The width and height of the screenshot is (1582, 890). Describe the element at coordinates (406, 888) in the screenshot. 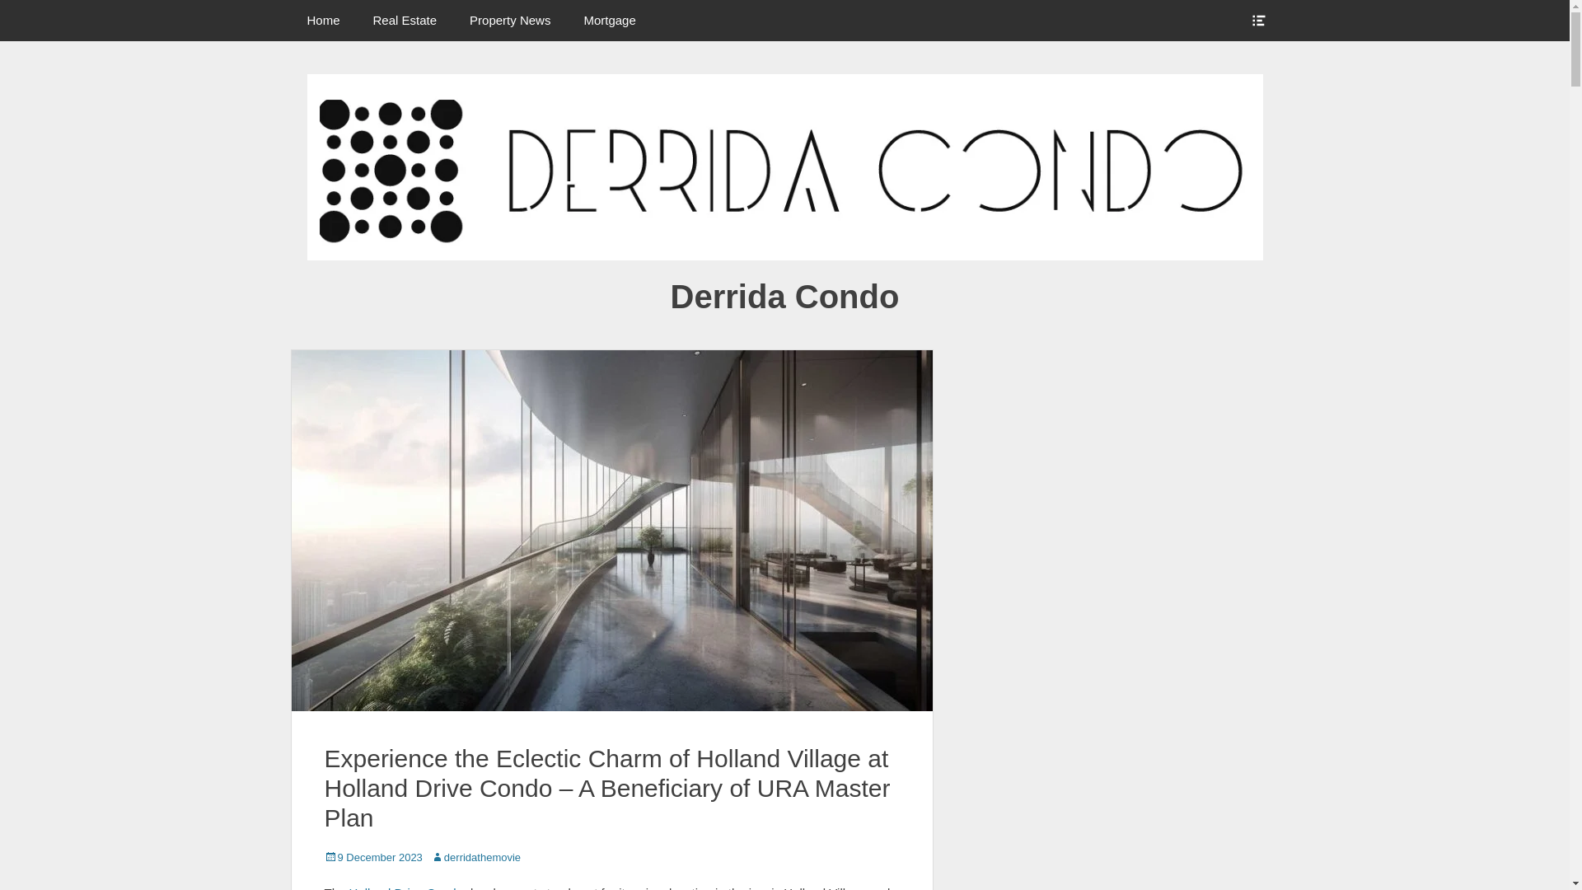

I see `Holland Drive Condo` at that location.